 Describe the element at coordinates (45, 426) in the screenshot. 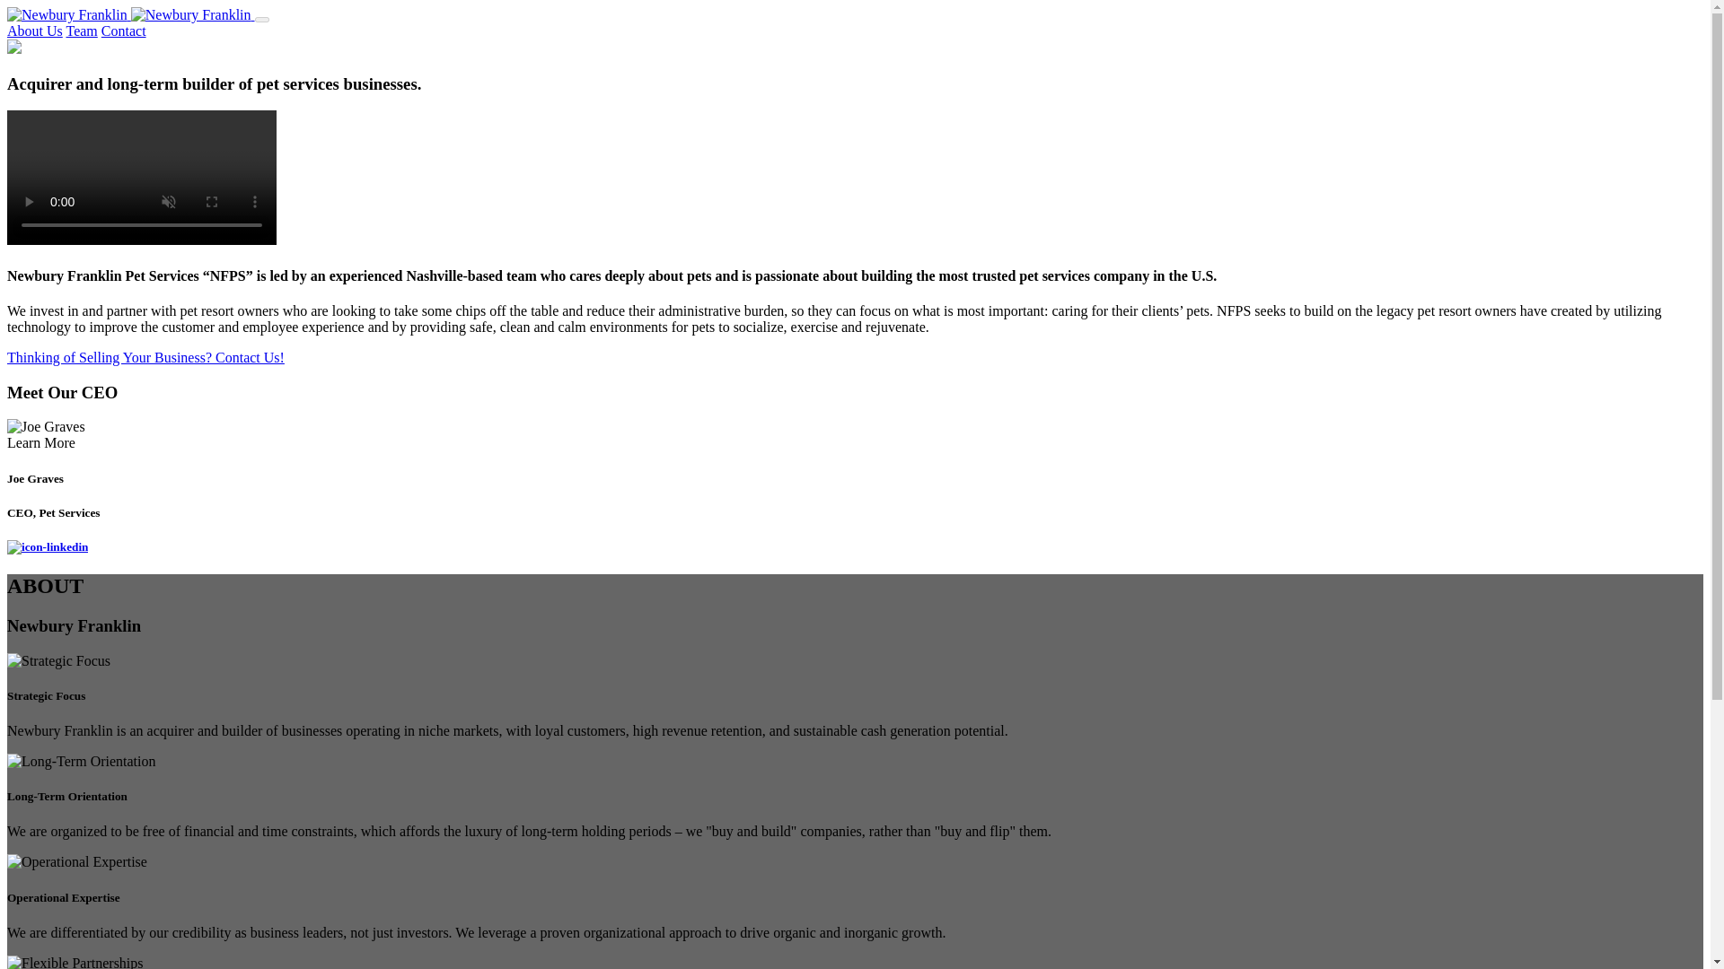

I see `Joe Graves` at that location.